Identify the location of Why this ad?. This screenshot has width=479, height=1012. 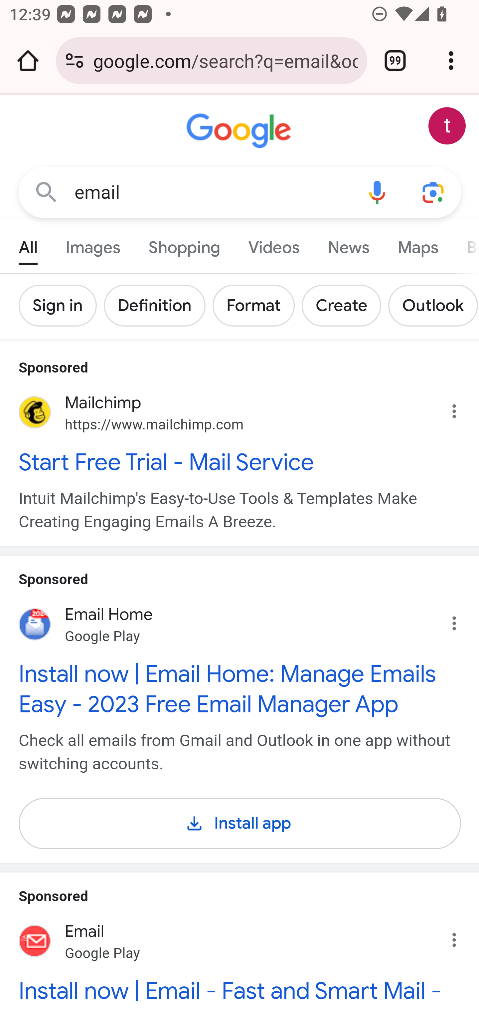
(461, 936).